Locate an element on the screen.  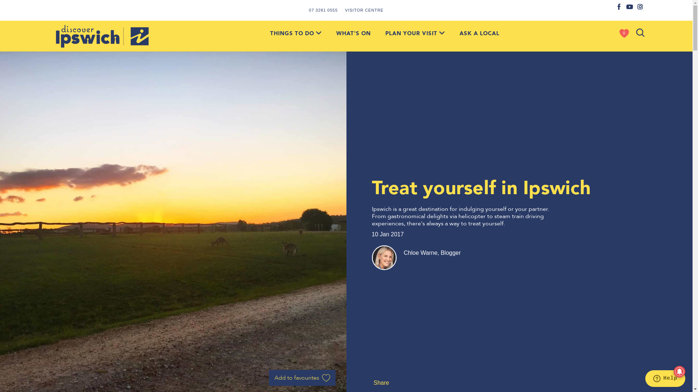
Opens a widget where you can chat to one of our agents is located at coordinates (665, 379).